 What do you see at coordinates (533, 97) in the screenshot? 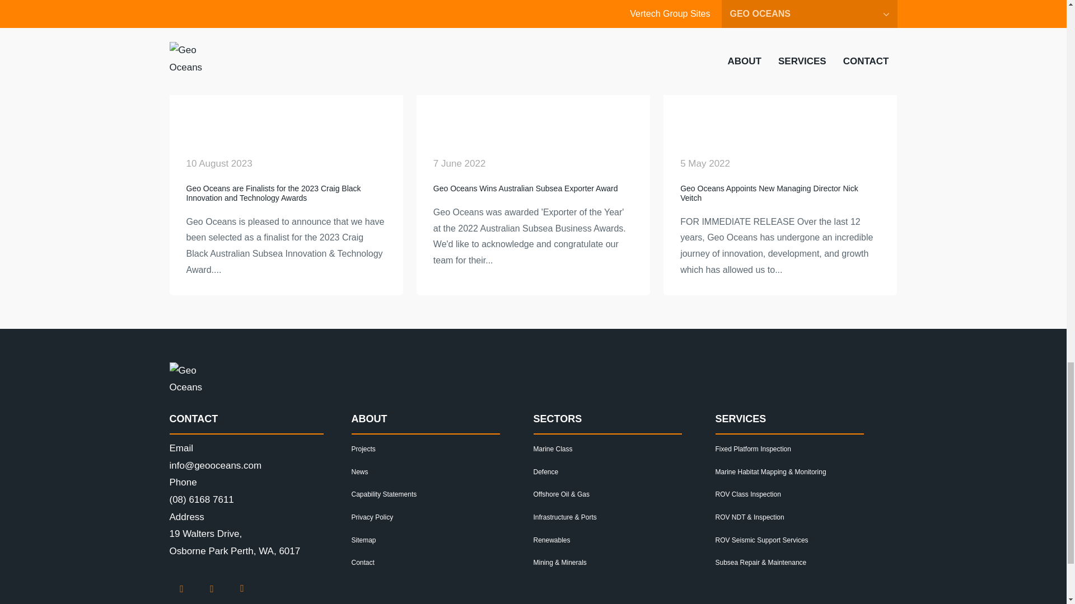
I see `Australian Subsea Exporter of the Year awards.` at bounding box center [533, 97].